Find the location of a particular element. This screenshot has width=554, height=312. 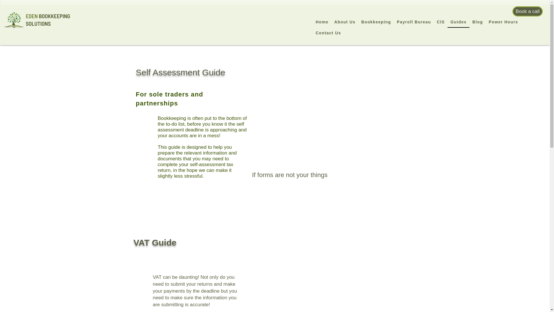

Blog is located at coordinates (477, 22).